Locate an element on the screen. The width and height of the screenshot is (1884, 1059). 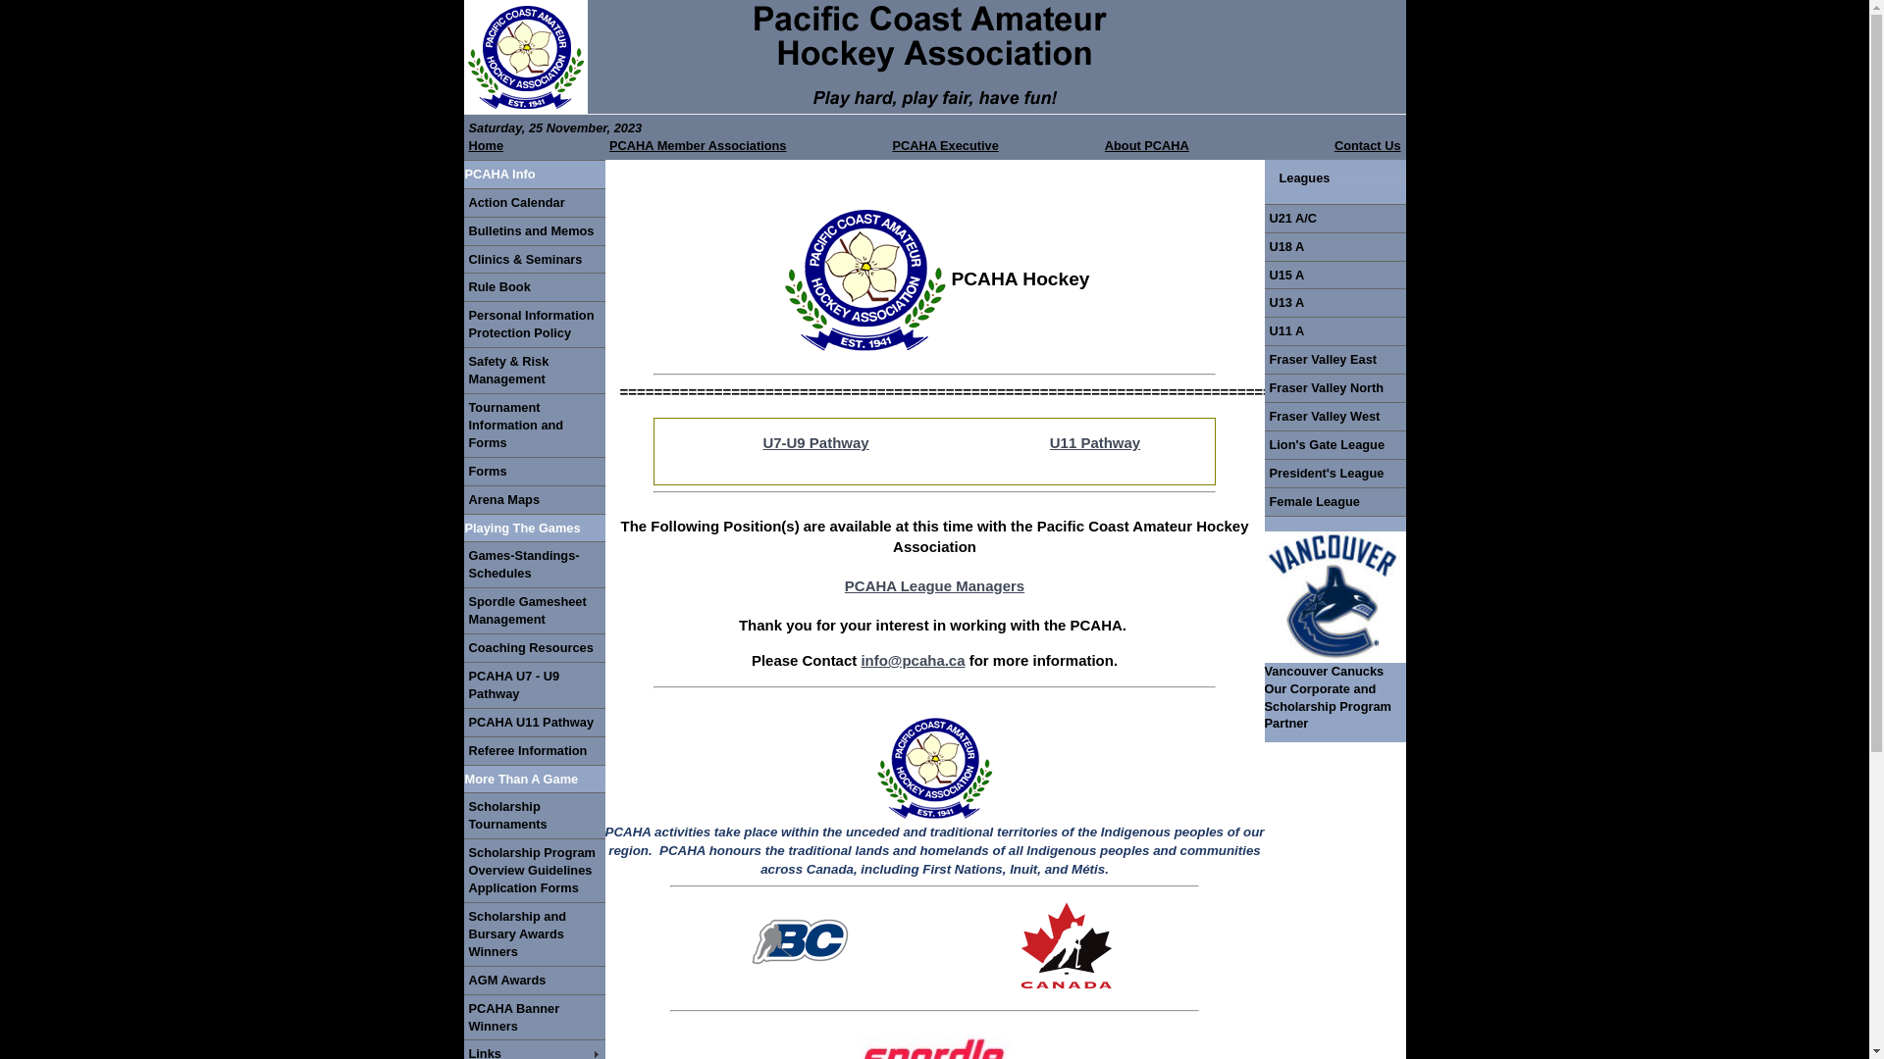
AGM Awards is located at coordinates (534, 981).